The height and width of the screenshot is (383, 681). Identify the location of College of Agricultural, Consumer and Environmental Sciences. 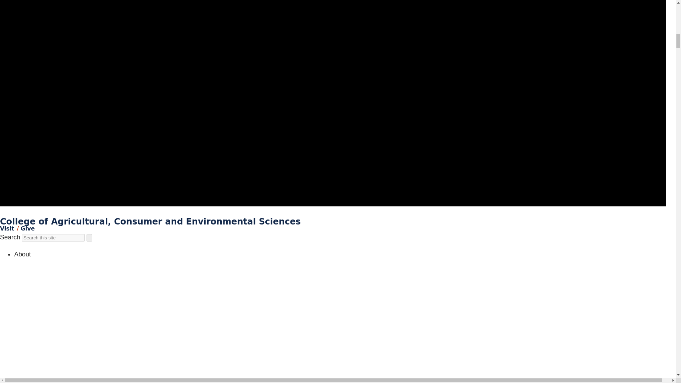
(150, 222).